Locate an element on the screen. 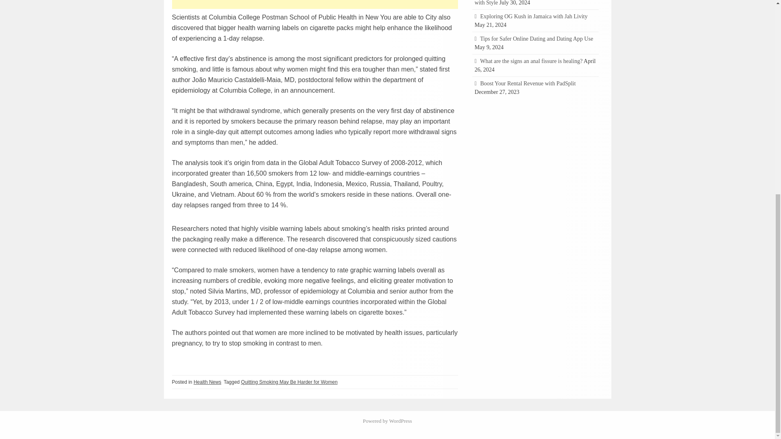  The Perfect Farewell Card: How to Say Goodbye with Style is located at coordinates (534, 3).